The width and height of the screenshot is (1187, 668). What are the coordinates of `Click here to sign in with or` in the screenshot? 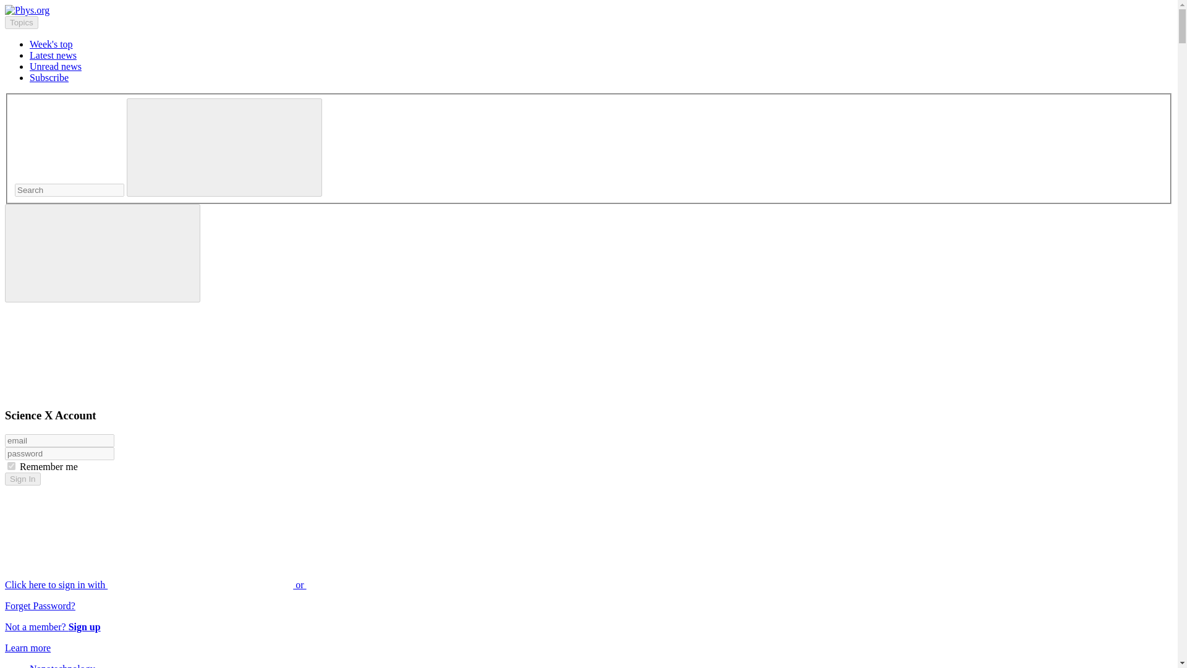 It's located at (249, 584).